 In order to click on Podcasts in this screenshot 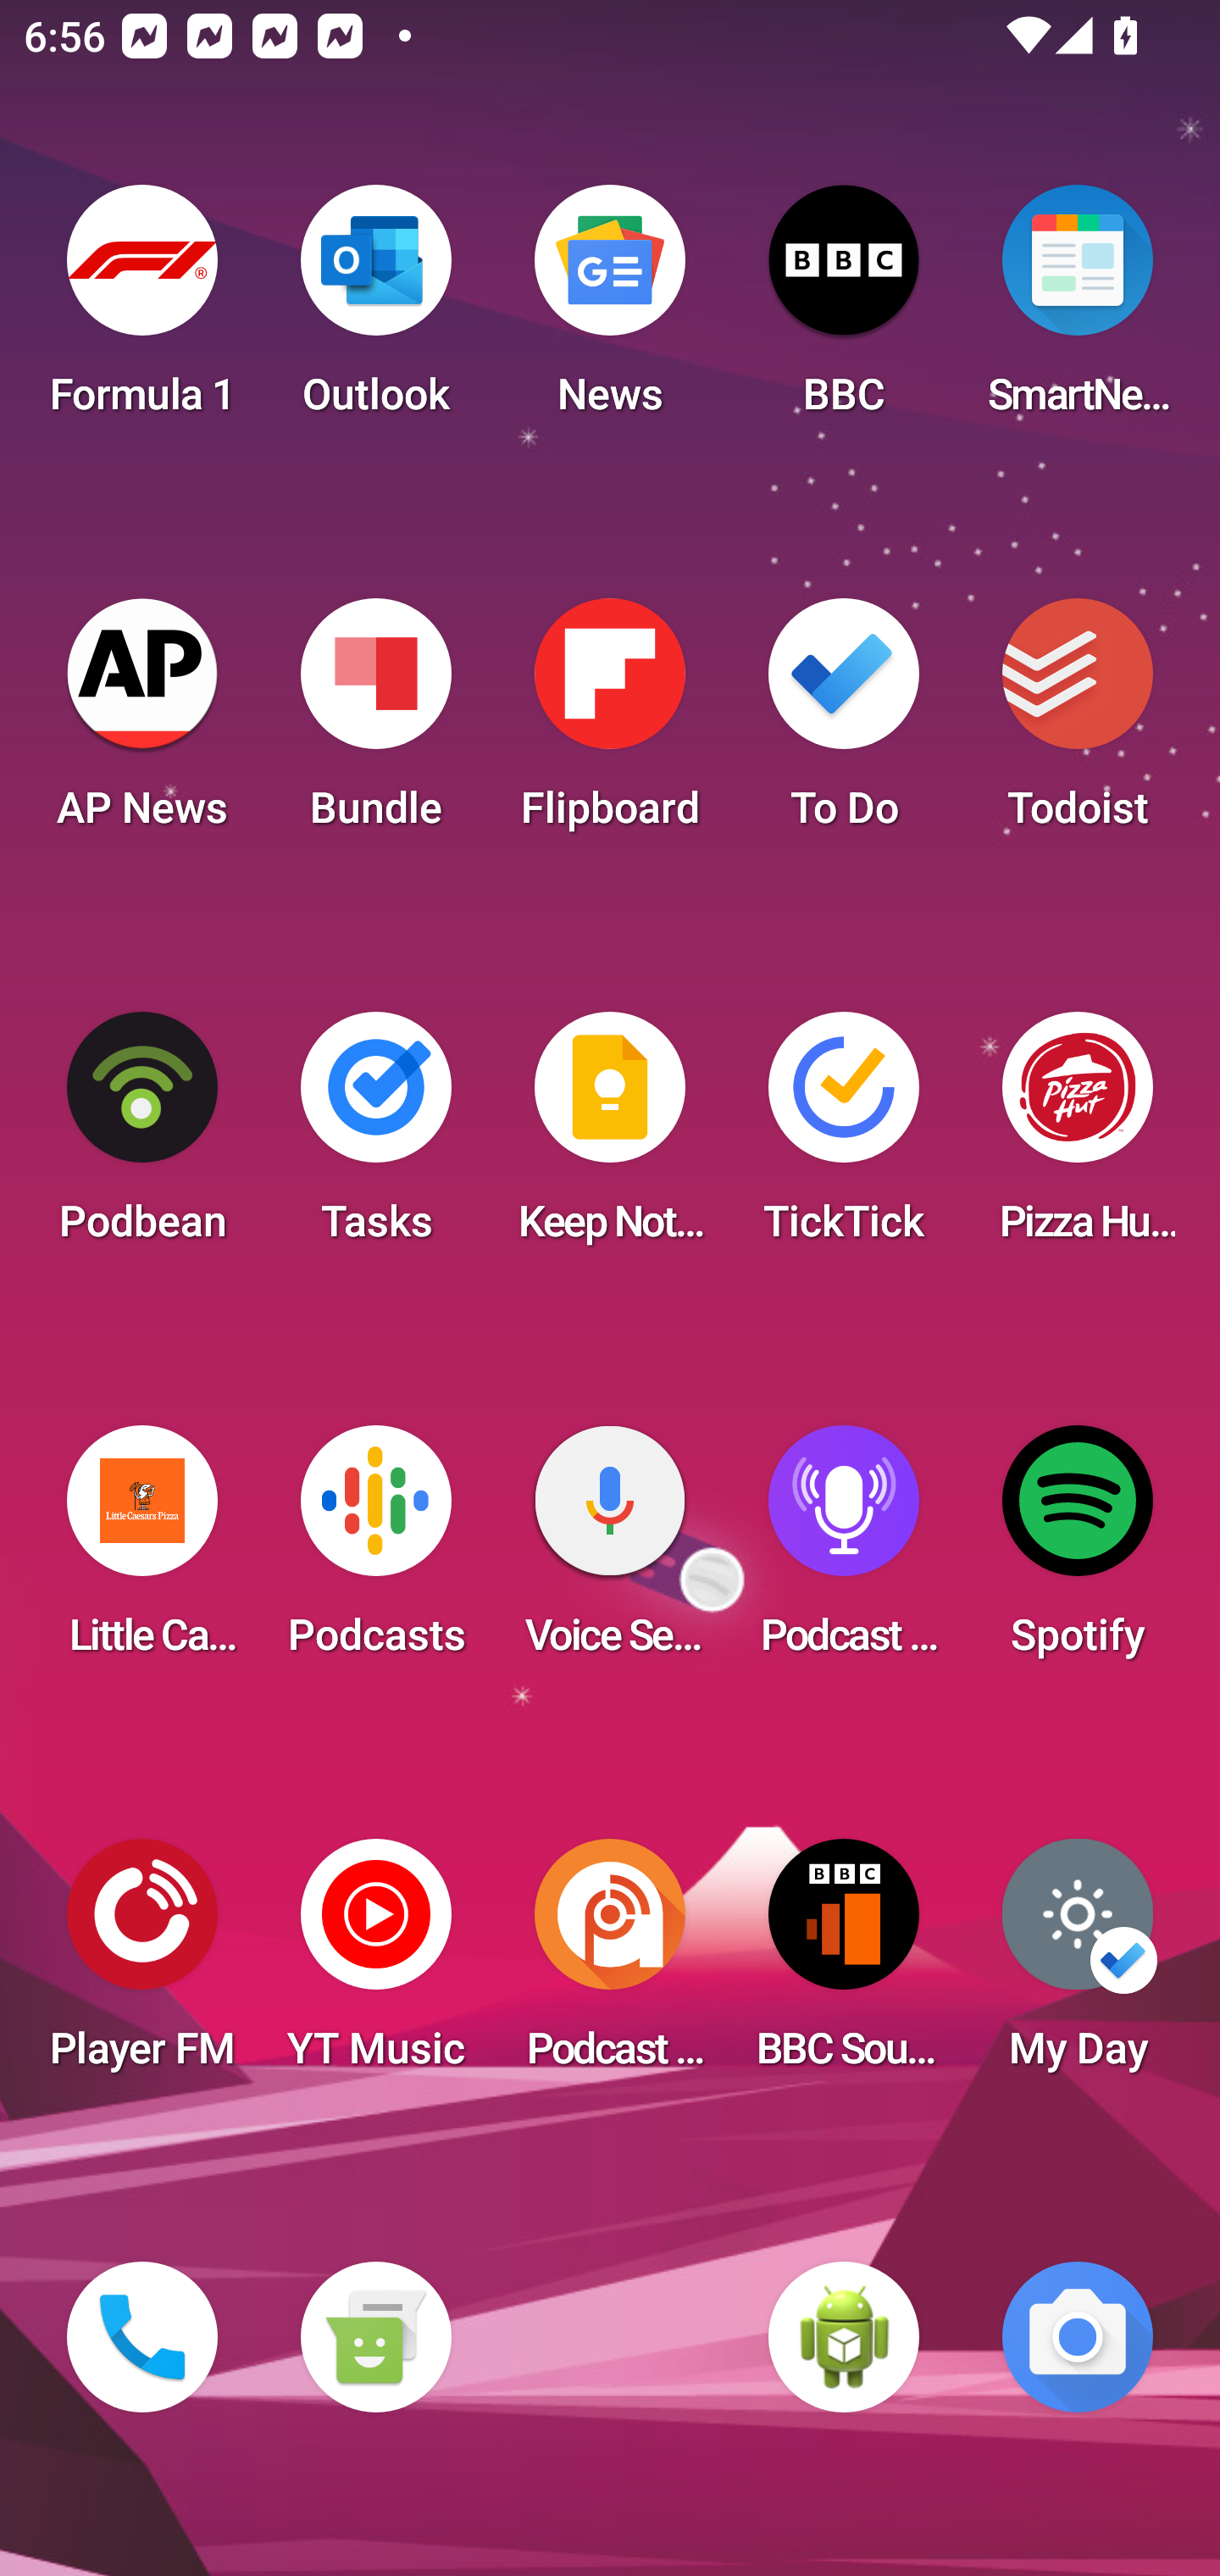, I will do `click(375, 1551)`.